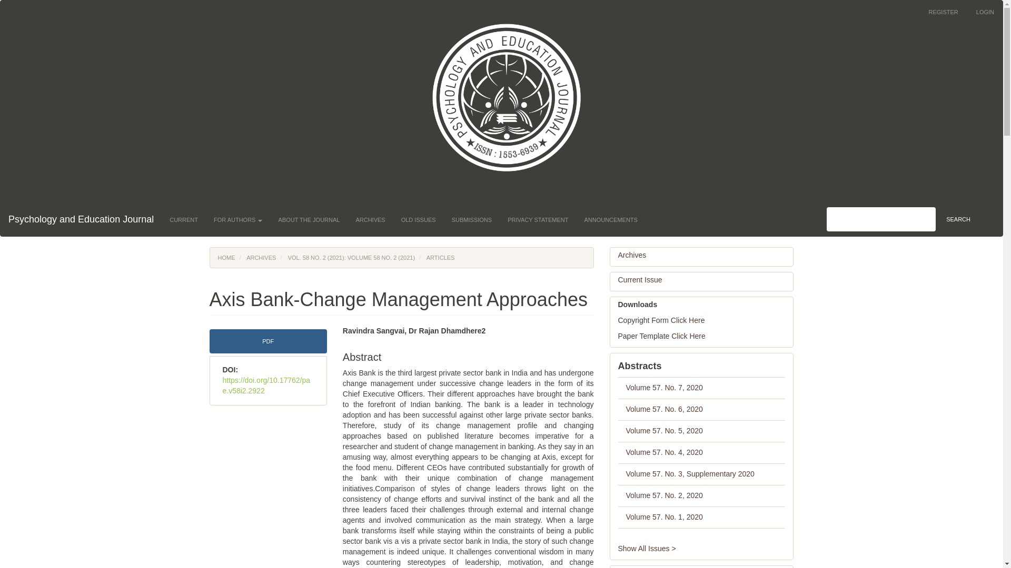 The image size is (1011, 568). Describe the element at coordinates (418, 220) in the screenshot. I see `OLD ISSUES` at that location.